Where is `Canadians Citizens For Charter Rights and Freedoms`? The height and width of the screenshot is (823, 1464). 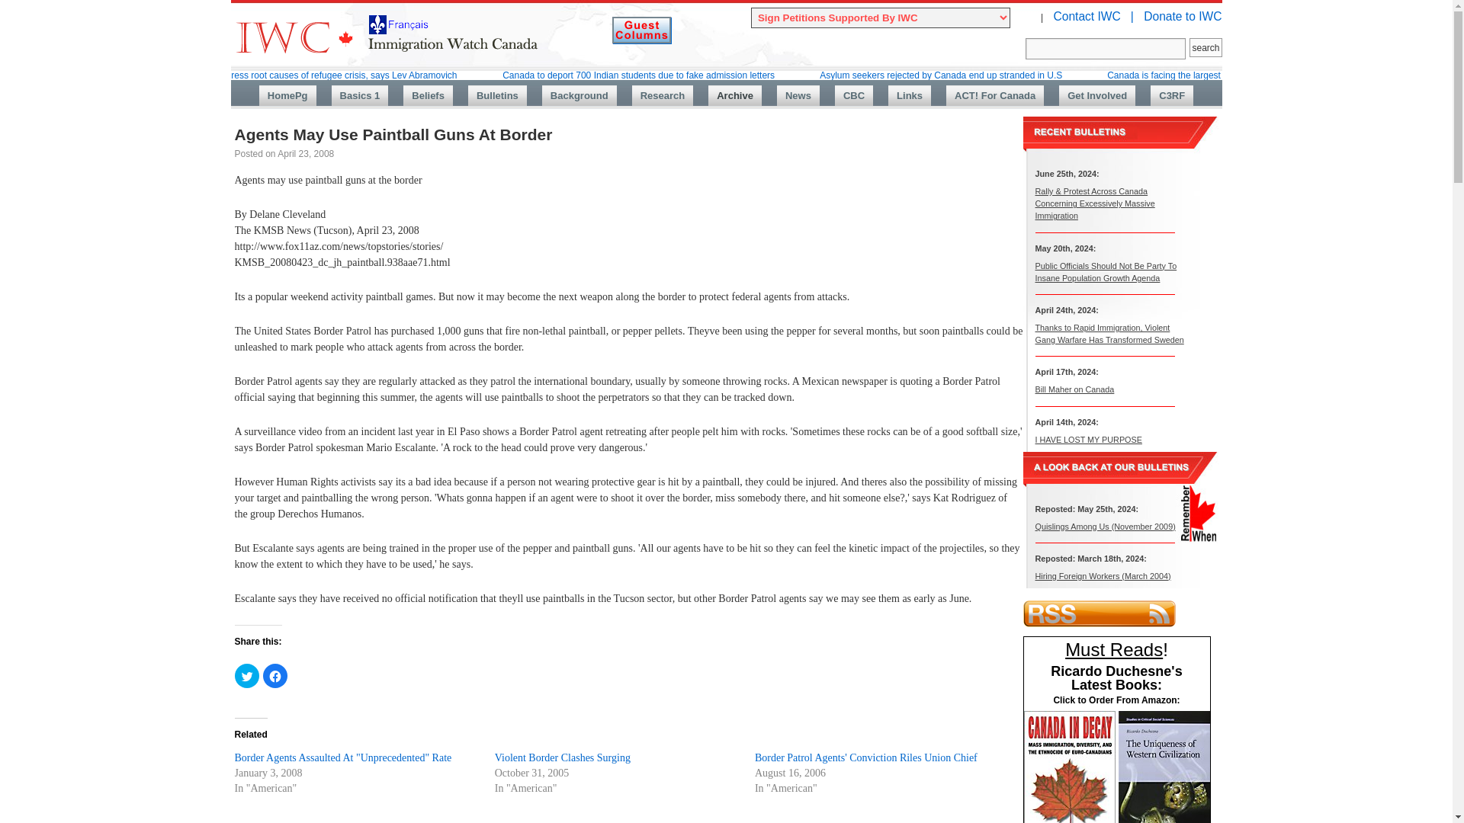
Canadians Citizens For Charter Rights and Freedoms is located at coordinates (1171, 96).